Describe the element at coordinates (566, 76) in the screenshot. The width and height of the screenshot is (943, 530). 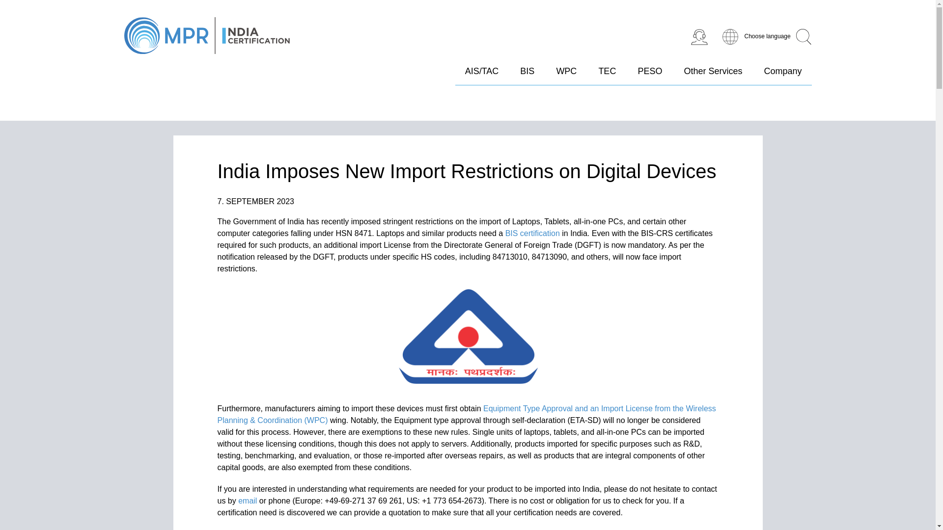
I see `WPC` at that location.